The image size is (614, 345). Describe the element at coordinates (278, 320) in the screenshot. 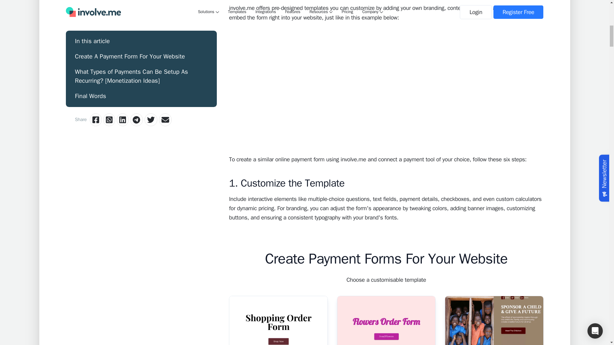

I see `Shopping Order Form Template` at that location.